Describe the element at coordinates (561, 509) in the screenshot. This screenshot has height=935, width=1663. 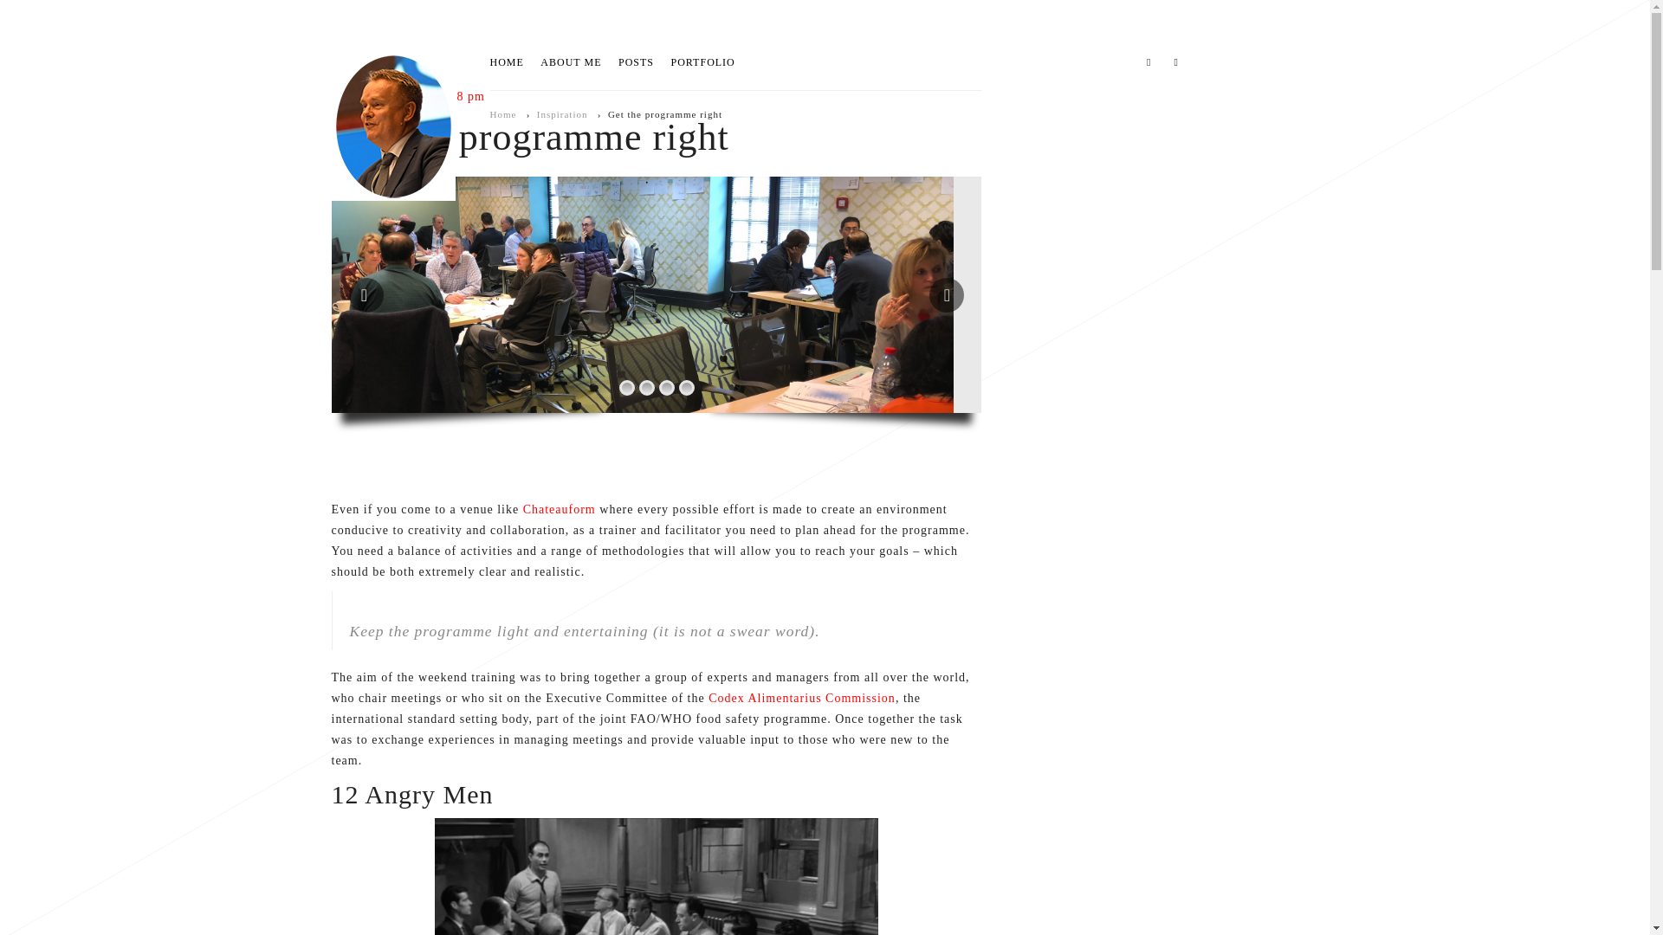
I see `Chateauform` at that location.